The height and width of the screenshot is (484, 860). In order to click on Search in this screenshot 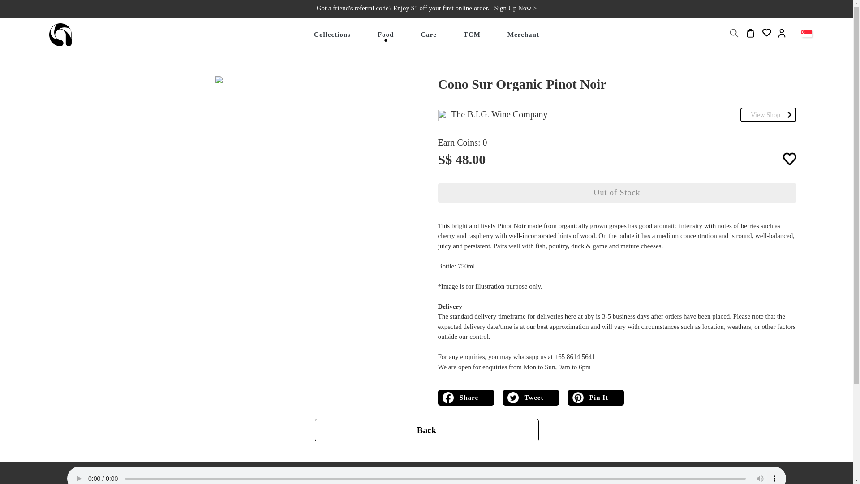, I will do `click(735, 33)`.